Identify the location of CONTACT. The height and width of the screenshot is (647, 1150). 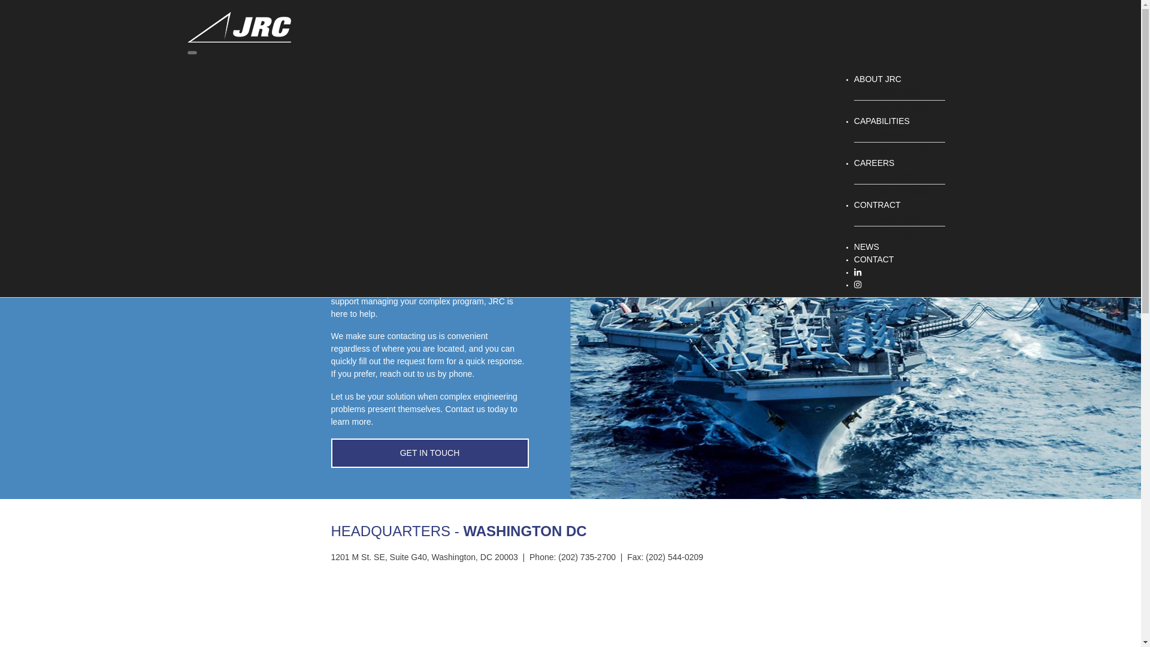
(874, 259).